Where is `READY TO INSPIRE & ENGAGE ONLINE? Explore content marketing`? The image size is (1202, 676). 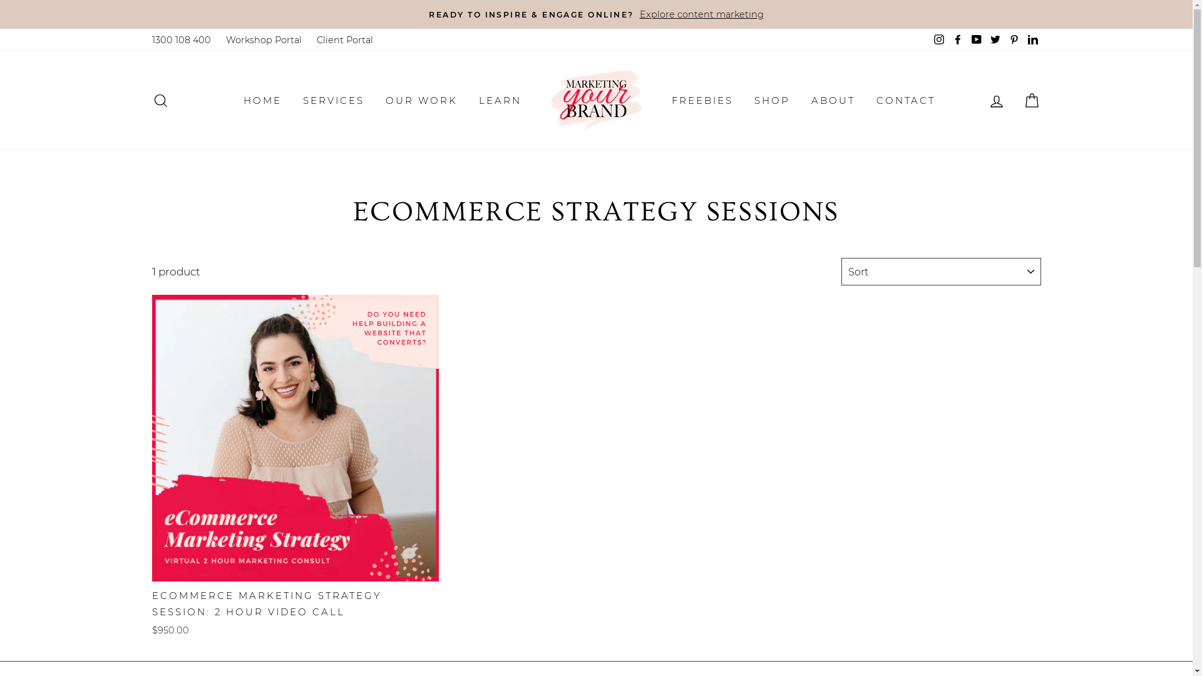 READY TO INSPIRE & ENGAGE ONLINE? Explore content marketing is located at coordinates (597, 14).